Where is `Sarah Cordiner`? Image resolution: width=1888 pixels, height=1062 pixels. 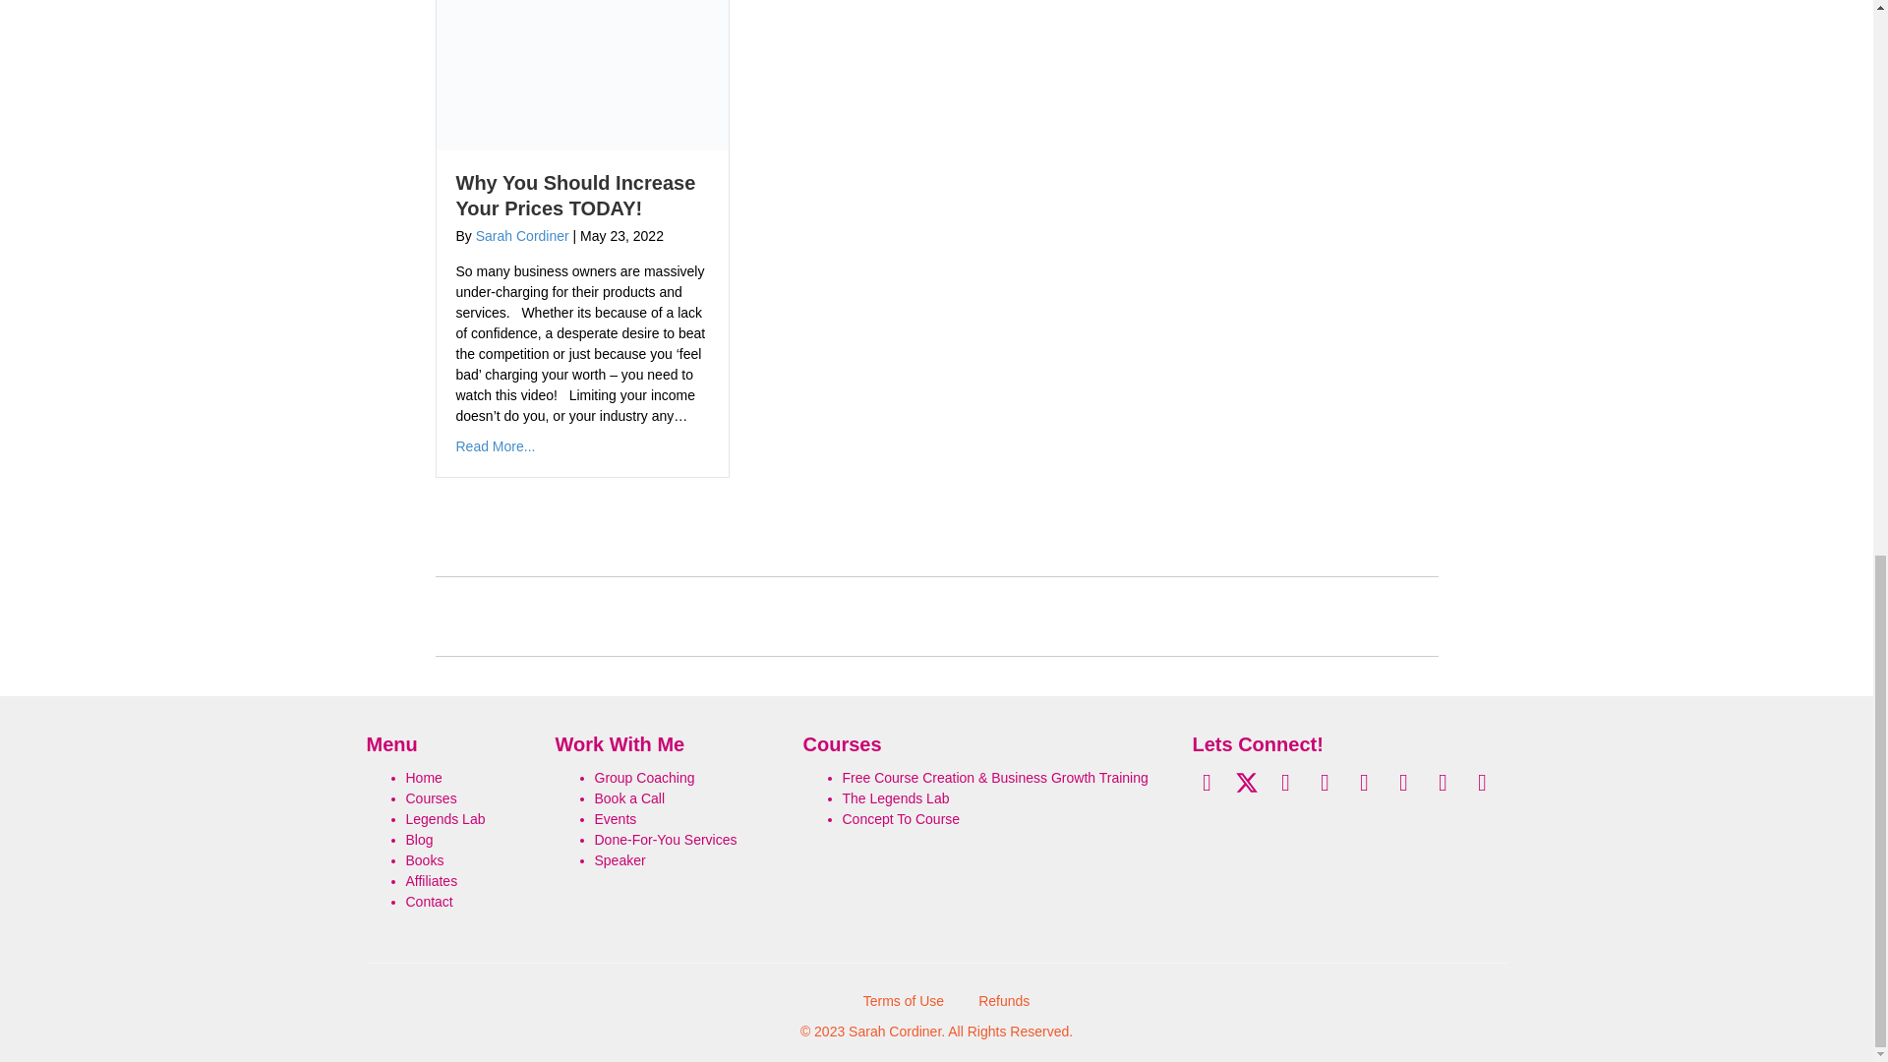
Sarah Cordiner is located at coordinates (522, 236).